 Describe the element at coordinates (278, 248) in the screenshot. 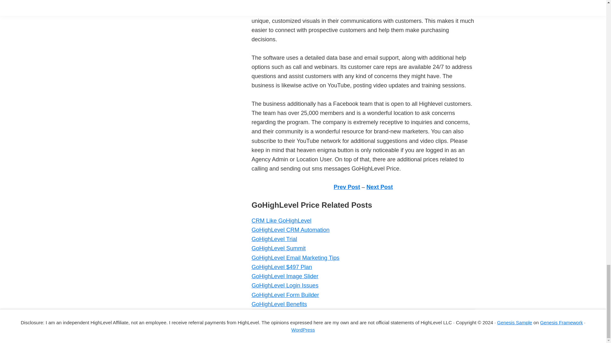

I see `GoHighLevel Summit` at that location.